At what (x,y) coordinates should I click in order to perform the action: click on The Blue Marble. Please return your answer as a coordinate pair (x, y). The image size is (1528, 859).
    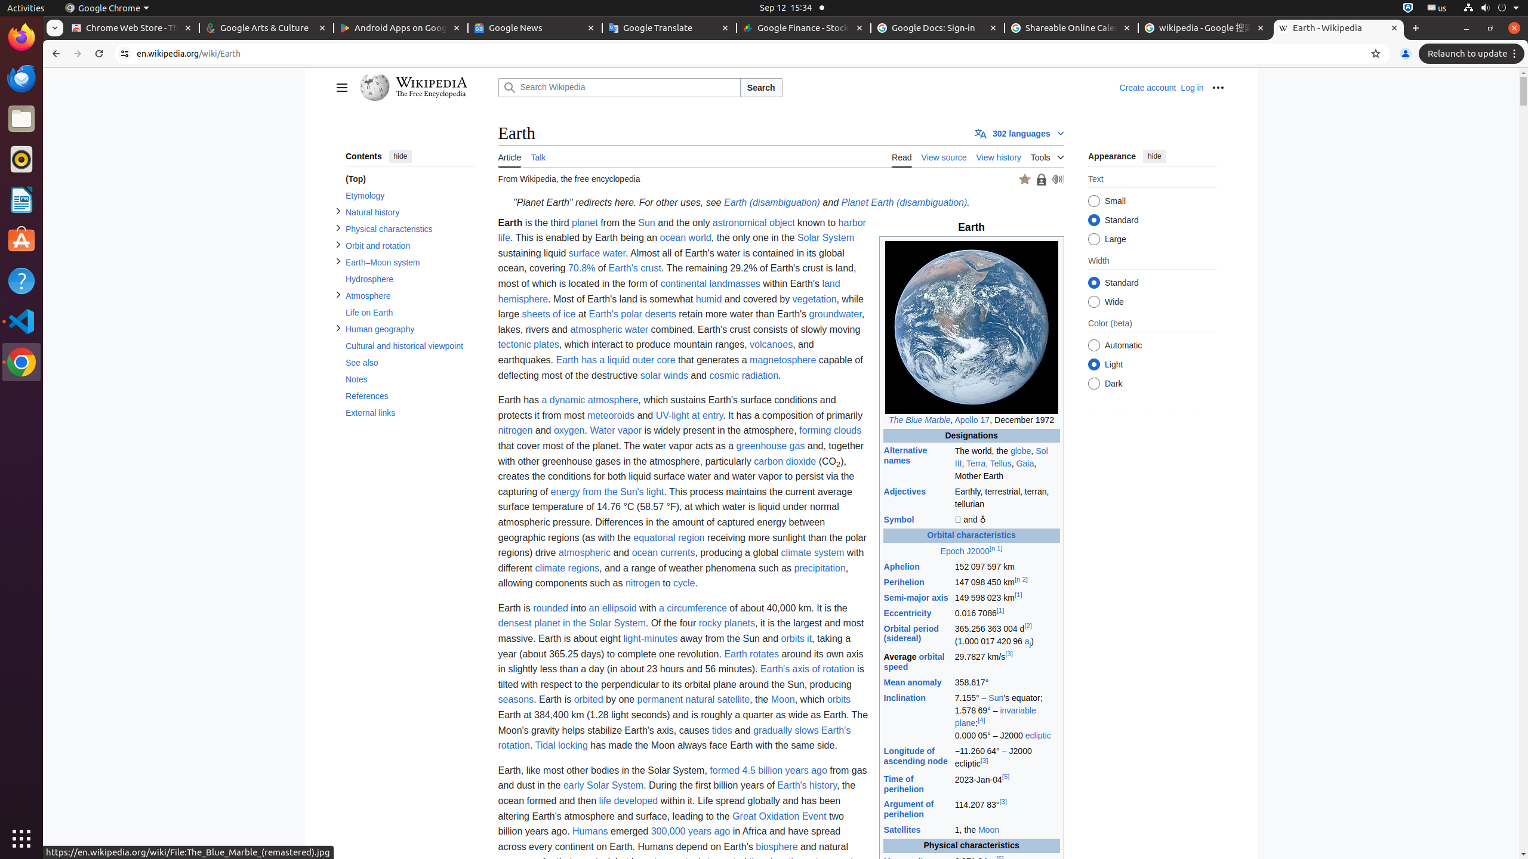
    Looking at the image, I should click on (920, 420).